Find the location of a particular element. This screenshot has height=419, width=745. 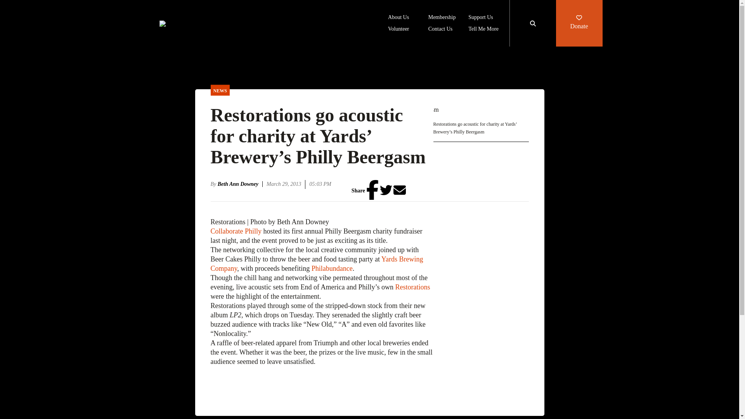

Beth Ann Downey is located at coordinates (240, 184).